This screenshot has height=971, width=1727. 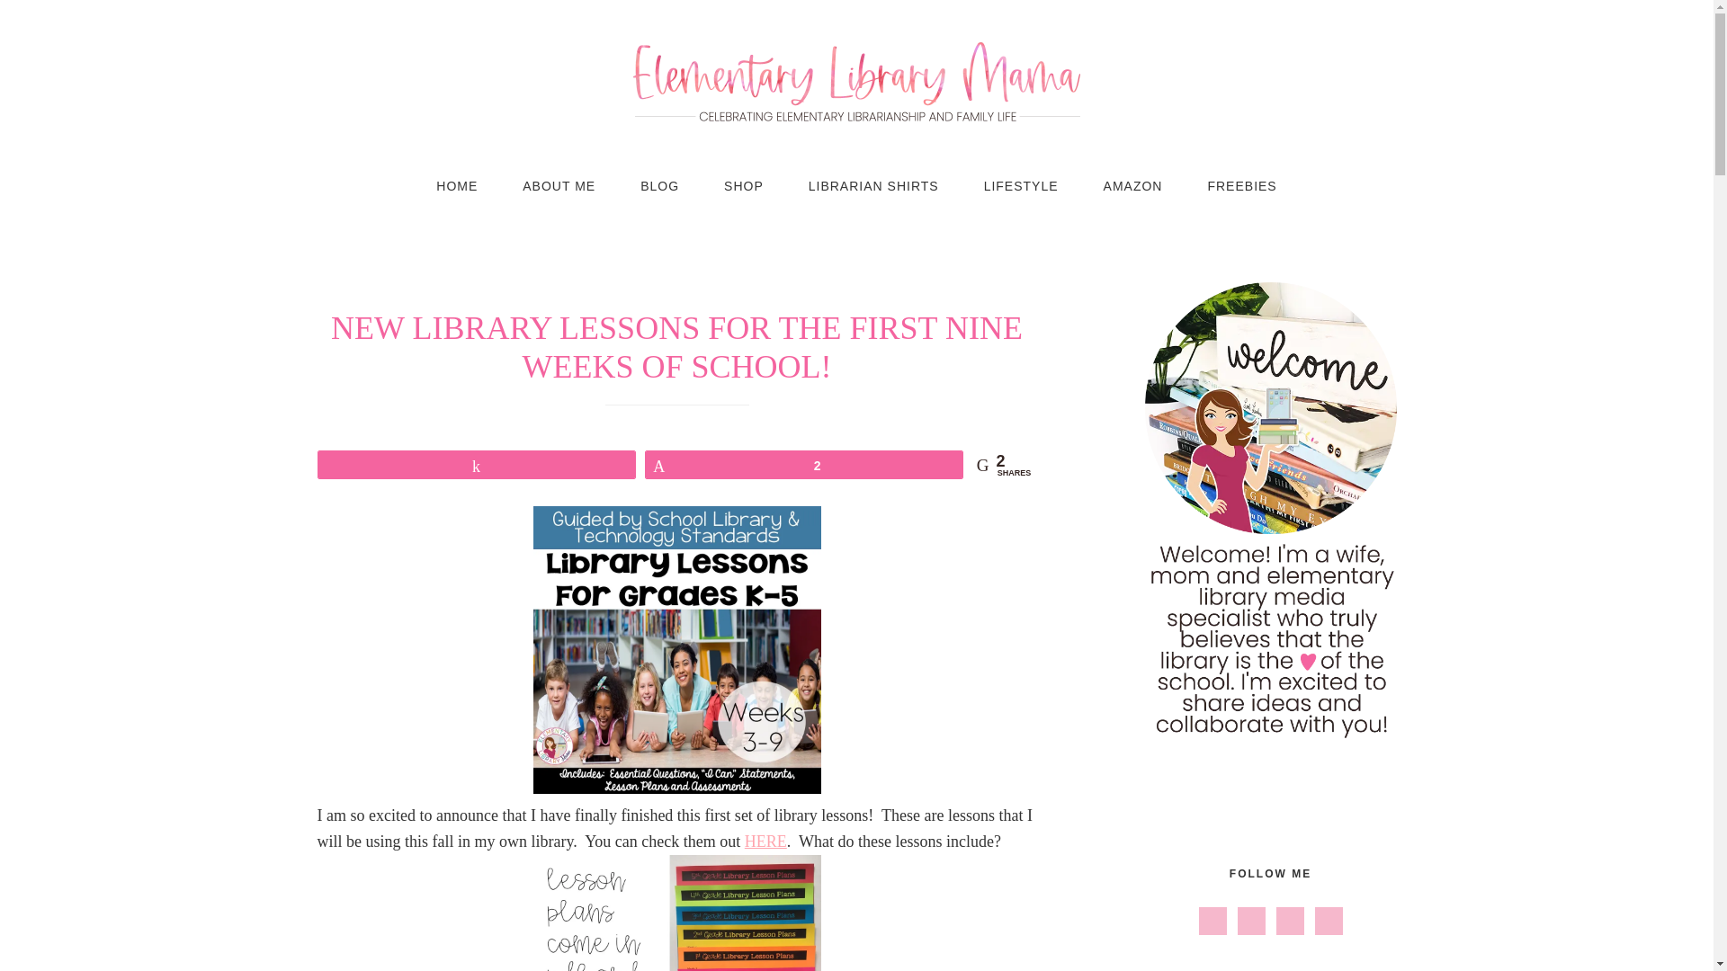 I want to click on HERE, so click(x=765, y=842).